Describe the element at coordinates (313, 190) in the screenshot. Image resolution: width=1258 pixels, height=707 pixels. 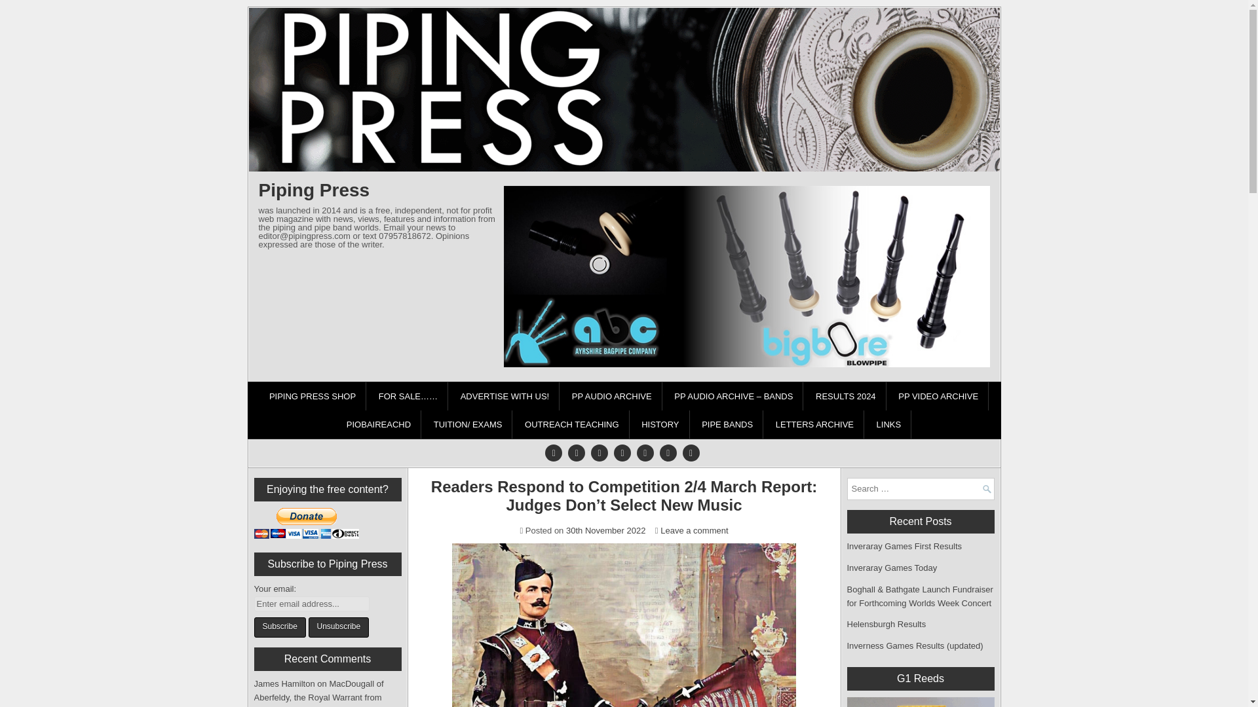
I see `Piping Press` at that location.